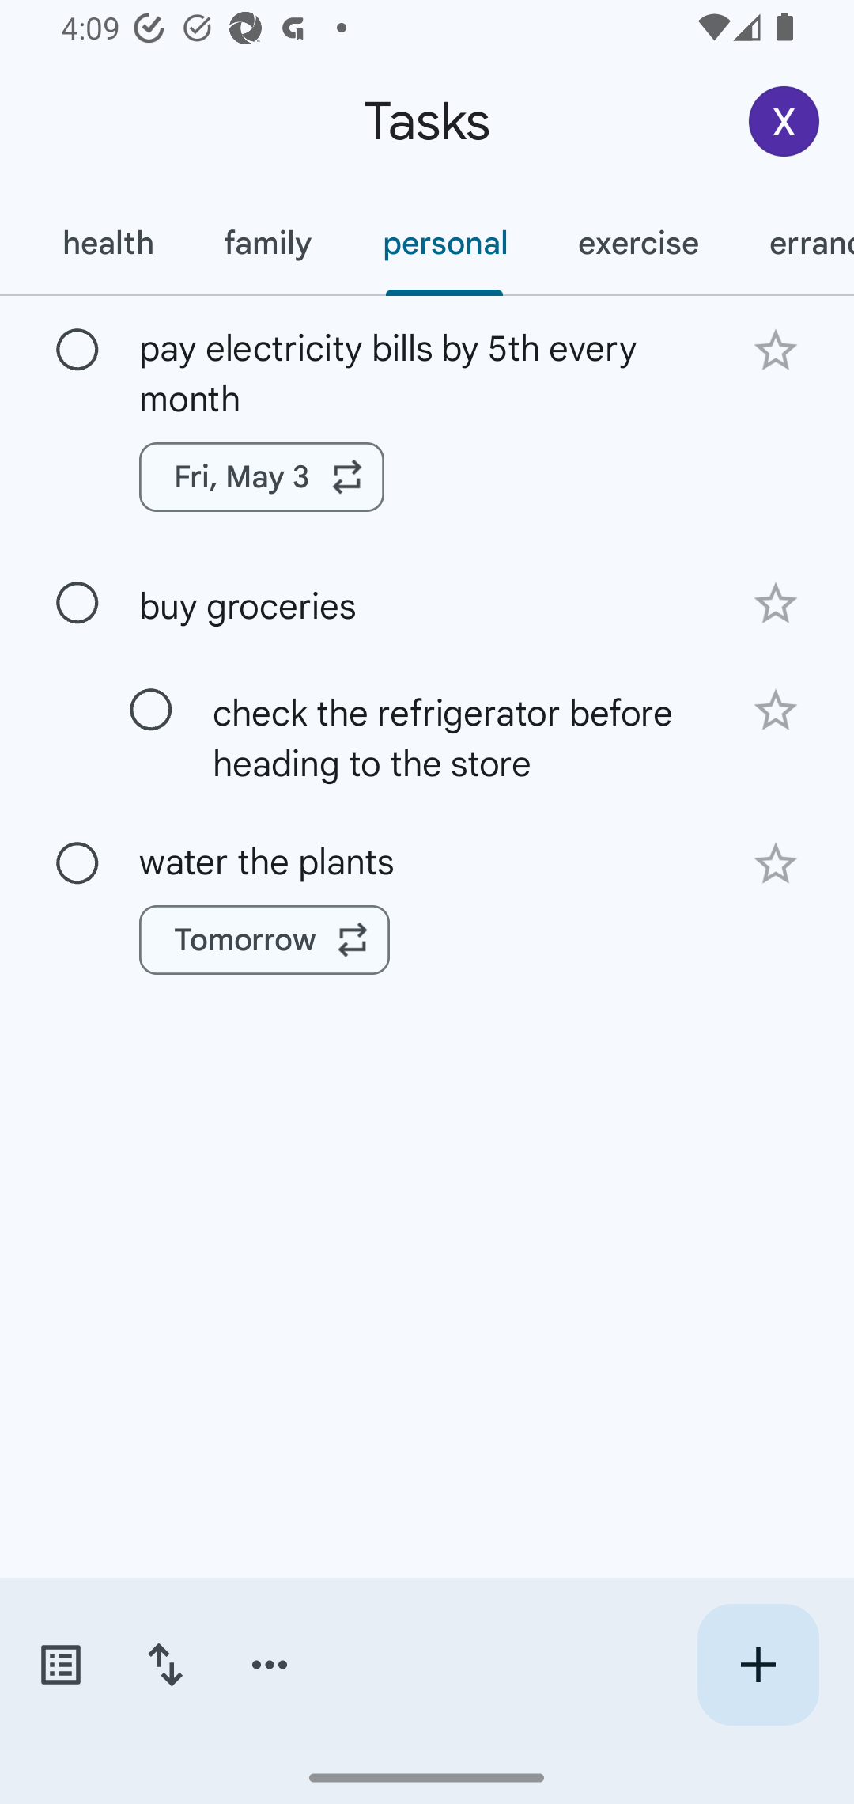 The width and height of the screenshot is (854, 1804). I want to click on Mark as complete, so click(151, 710).